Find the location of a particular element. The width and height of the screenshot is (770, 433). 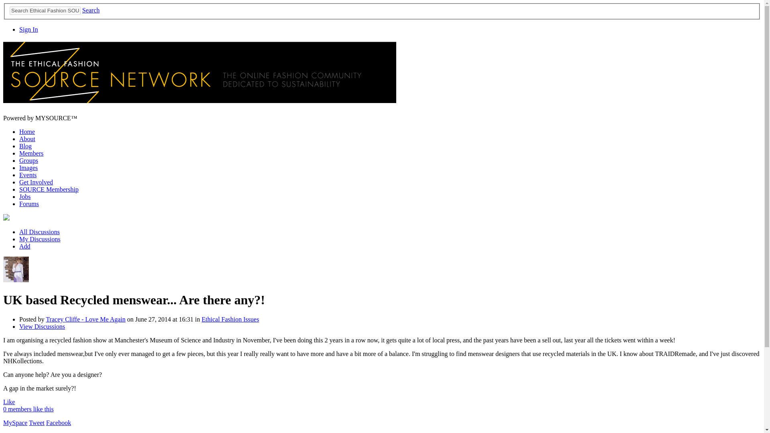

Search Ethical Fashion SOURCE Network is located at coordinates (45, 10).